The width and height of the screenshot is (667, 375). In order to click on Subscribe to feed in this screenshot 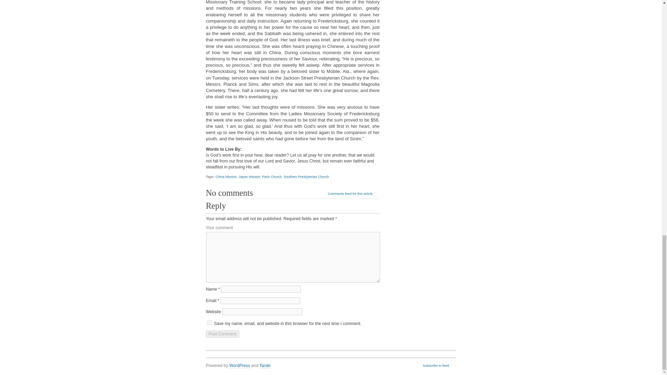, I will do `click(439, 365)`.